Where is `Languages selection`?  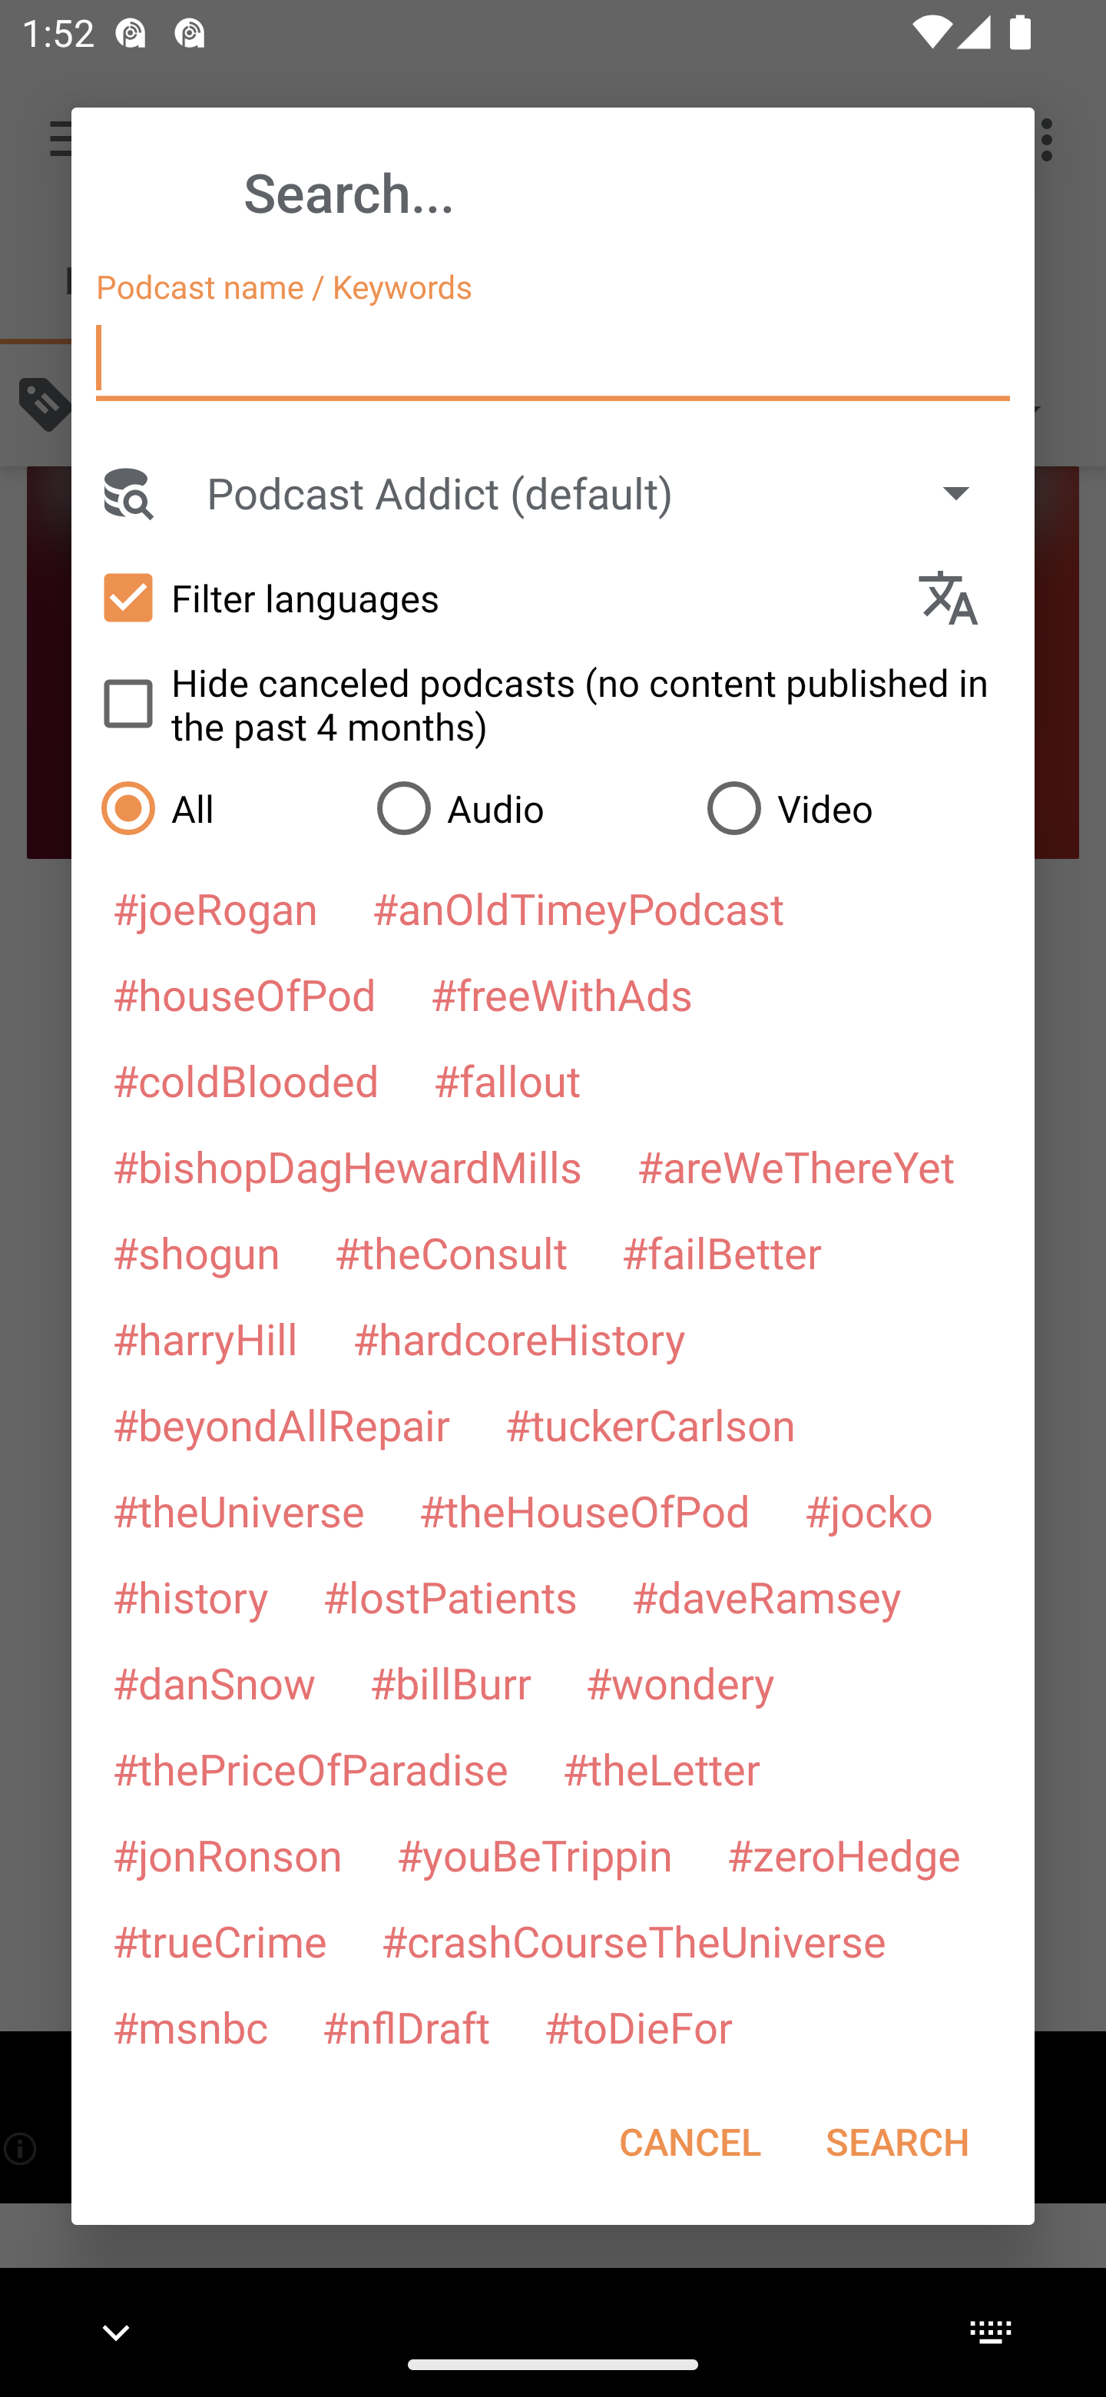 Languages selection is located at coordinates (962, 598).